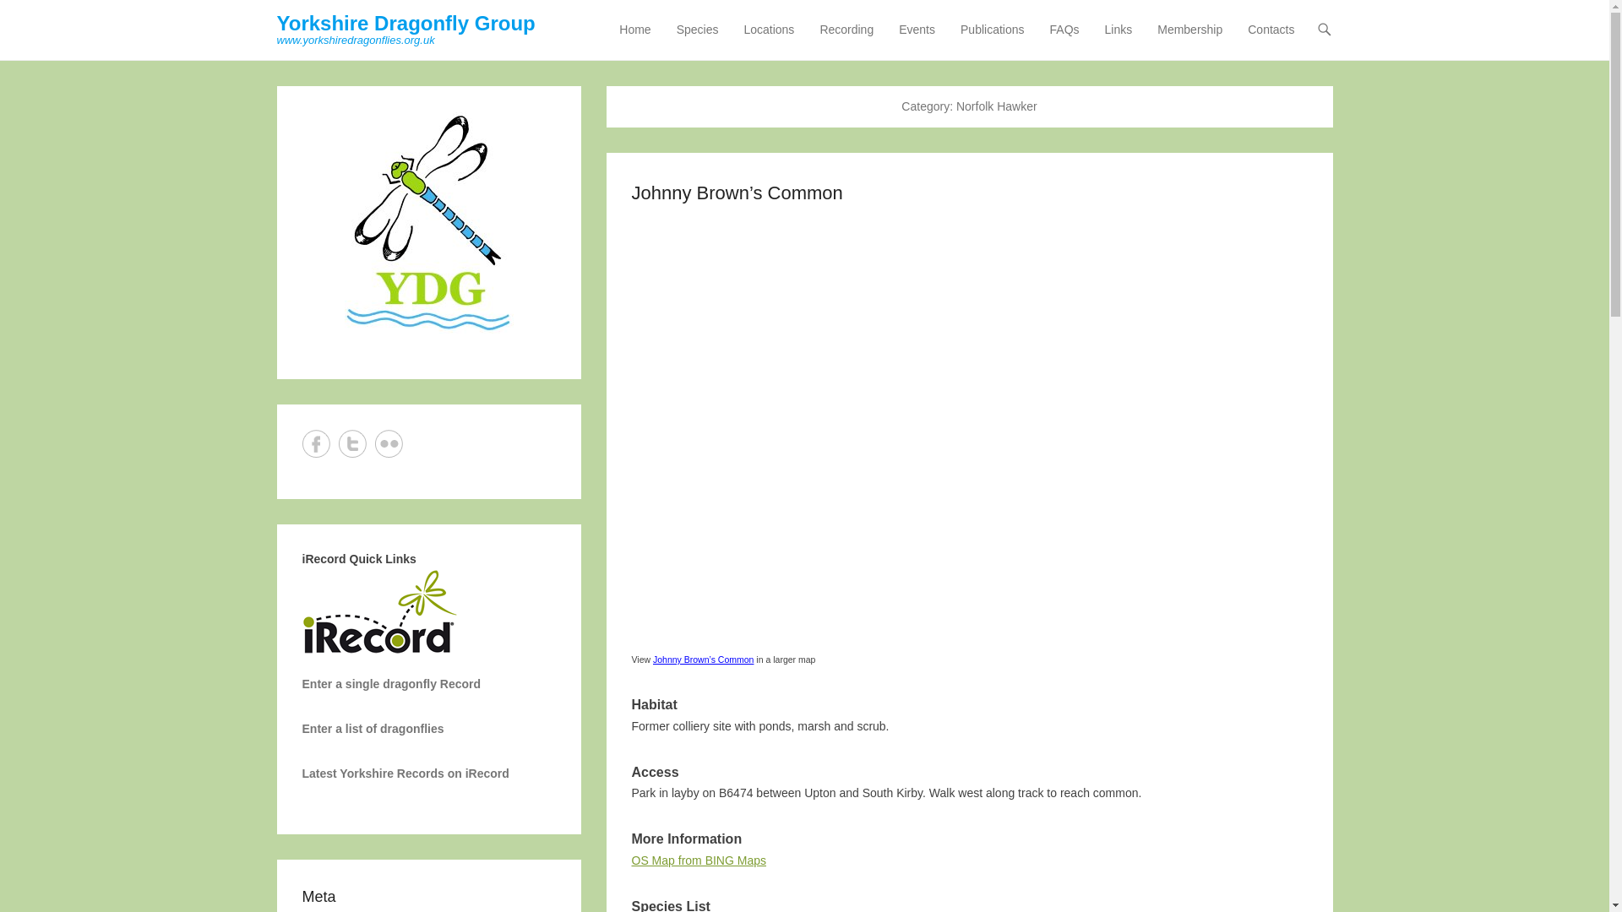 The height and width of the screenshot is (912, 1622). I want to click on Events, so click(917, 40).